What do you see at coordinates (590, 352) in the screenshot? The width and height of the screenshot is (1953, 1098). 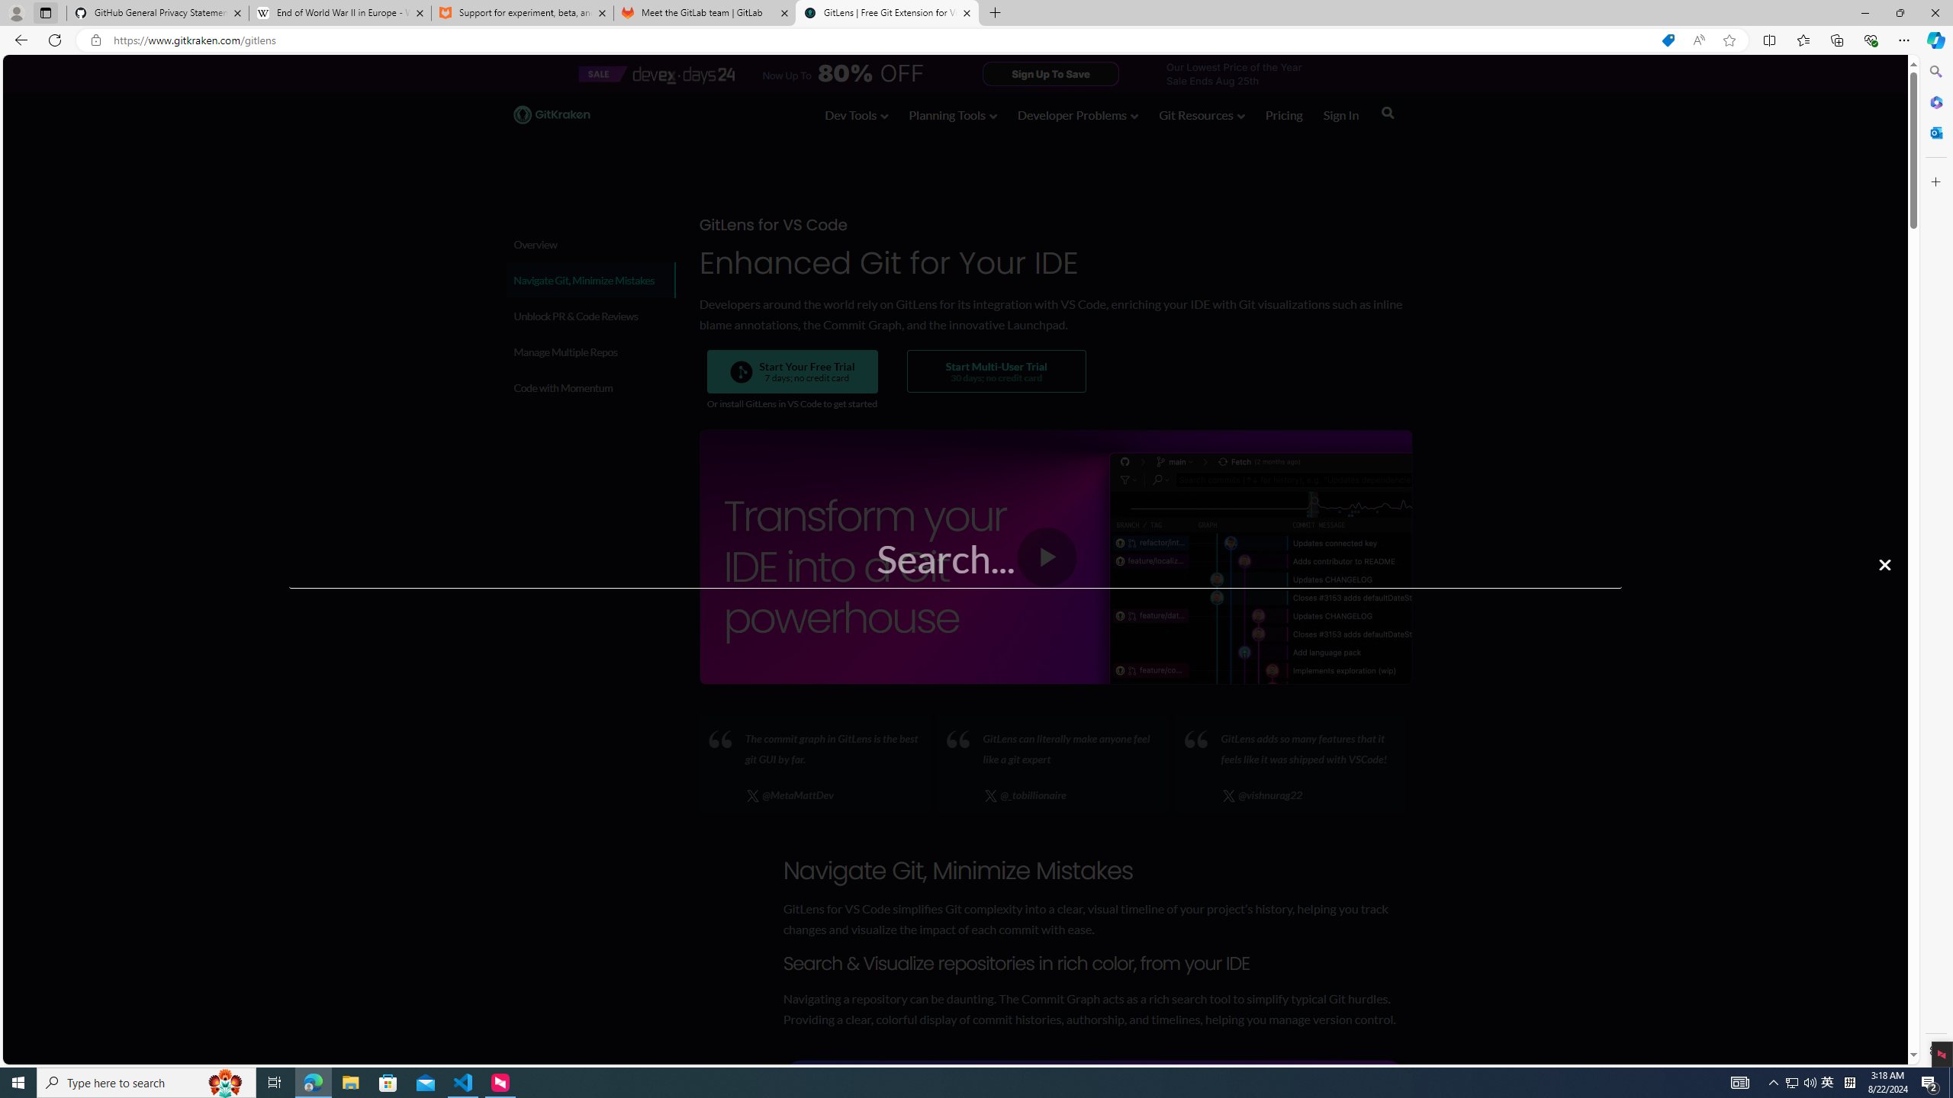 I see `Manage Multiple Repos` at bounding box center [590, 352].